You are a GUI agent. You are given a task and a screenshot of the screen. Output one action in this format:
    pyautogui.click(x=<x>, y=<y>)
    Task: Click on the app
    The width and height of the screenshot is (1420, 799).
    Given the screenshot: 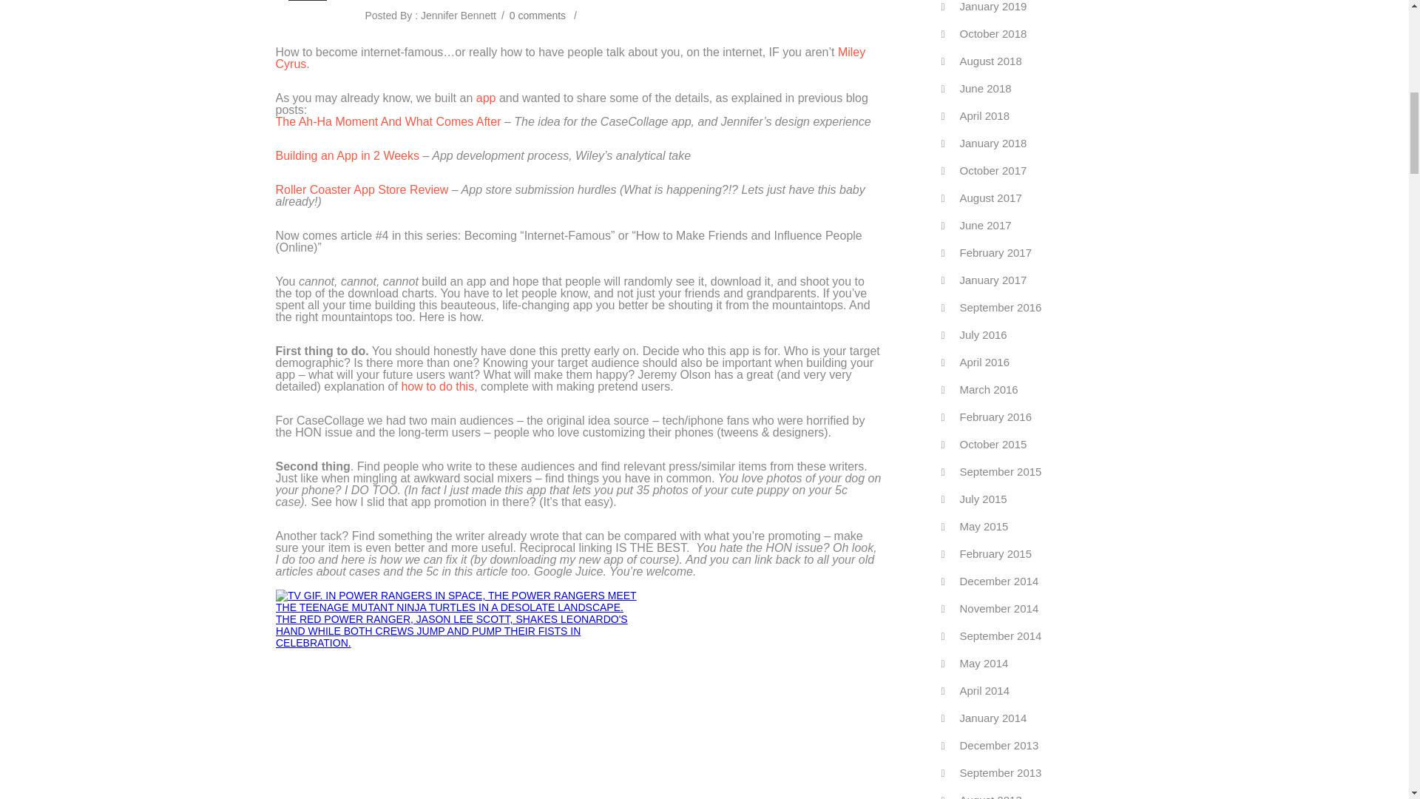 What is the action you would take?
    pyautogui.click(x=485, y=98)
    